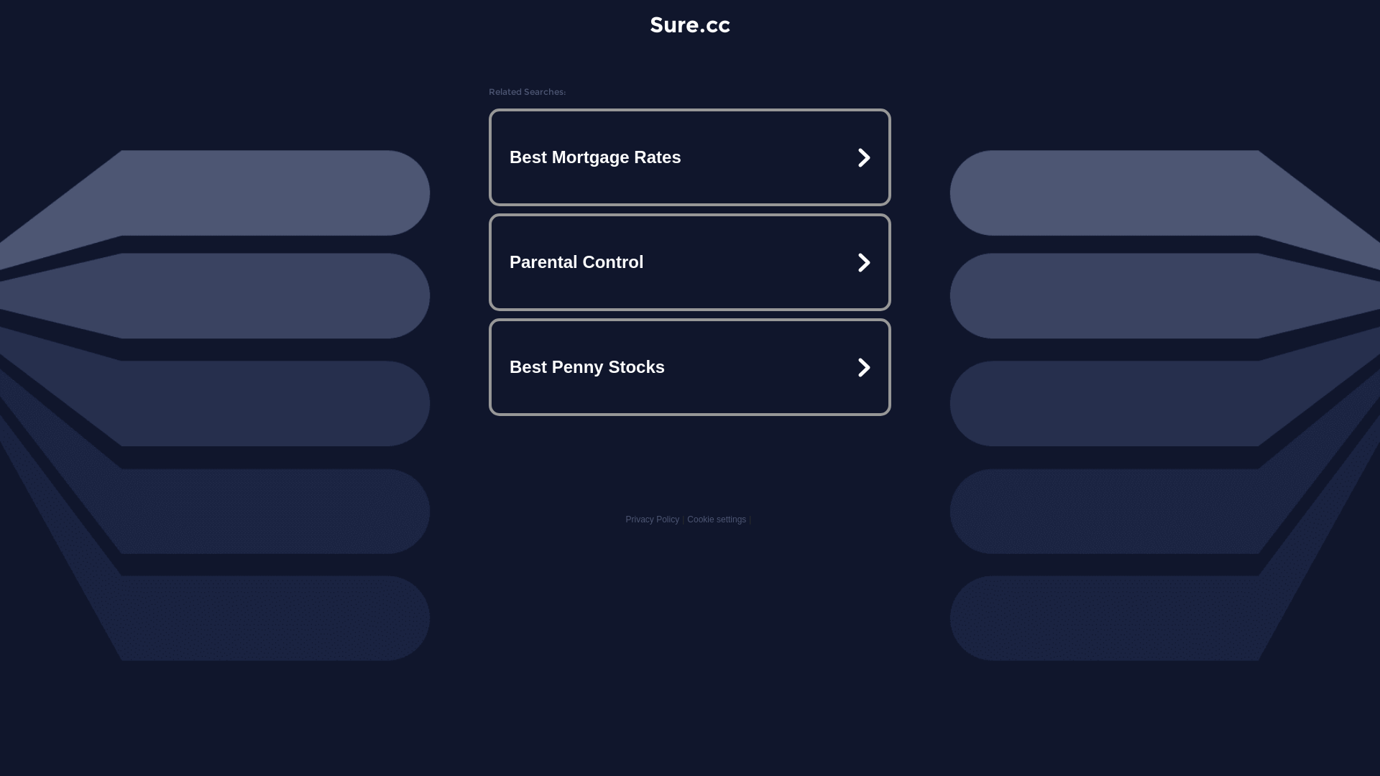 The image size is (1380, 776). I want to click on Sure.cc, so click(690, 24).